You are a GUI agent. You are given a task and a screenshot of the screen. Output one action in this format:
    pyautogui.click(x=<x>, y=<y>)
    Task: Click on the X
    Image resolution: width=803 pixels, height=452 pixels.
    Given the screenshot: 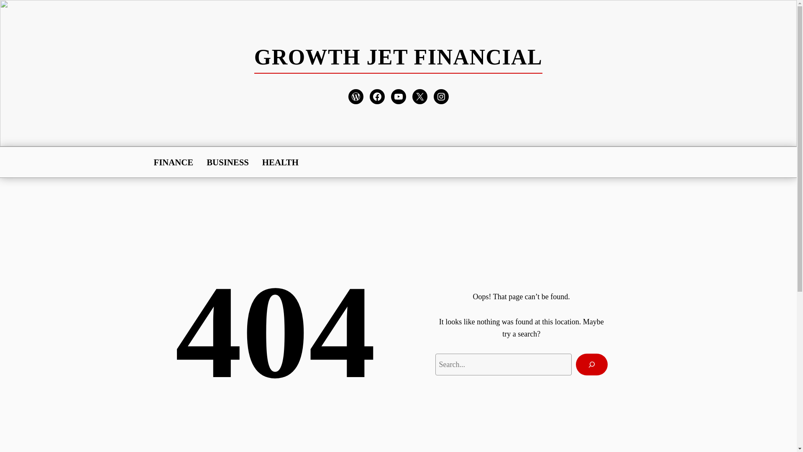 What is the action you would take?
    pyautogui.click(x=420, y=96)
    